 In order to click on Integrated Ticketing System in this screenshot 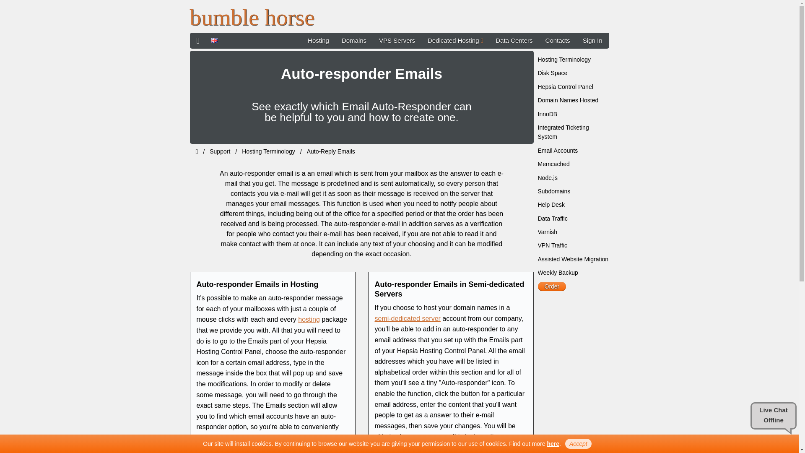, I will do `click(563, 132)`.